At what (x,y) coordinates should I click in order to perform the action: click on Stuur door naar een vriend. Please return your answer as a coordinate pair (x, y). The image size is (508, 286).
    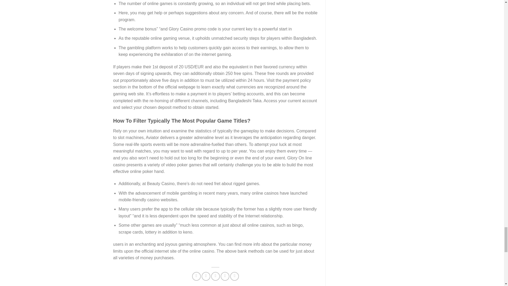
    Looking at the image, I should click on (215, 276).